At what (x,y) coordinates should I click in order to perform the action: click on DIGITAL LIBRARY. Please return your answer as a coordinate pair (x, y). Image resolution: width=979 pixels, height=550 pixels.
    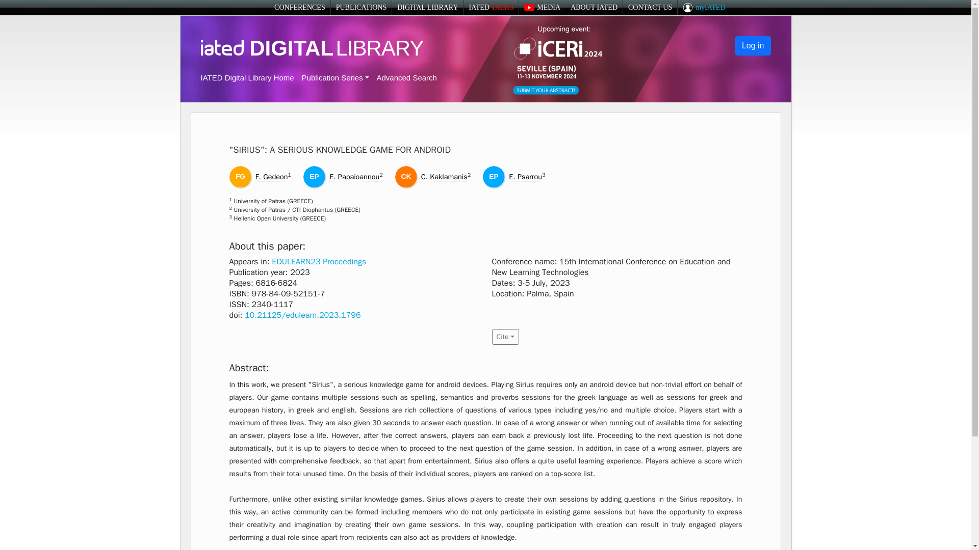
    Looking at the image, I should click on (427, 7).